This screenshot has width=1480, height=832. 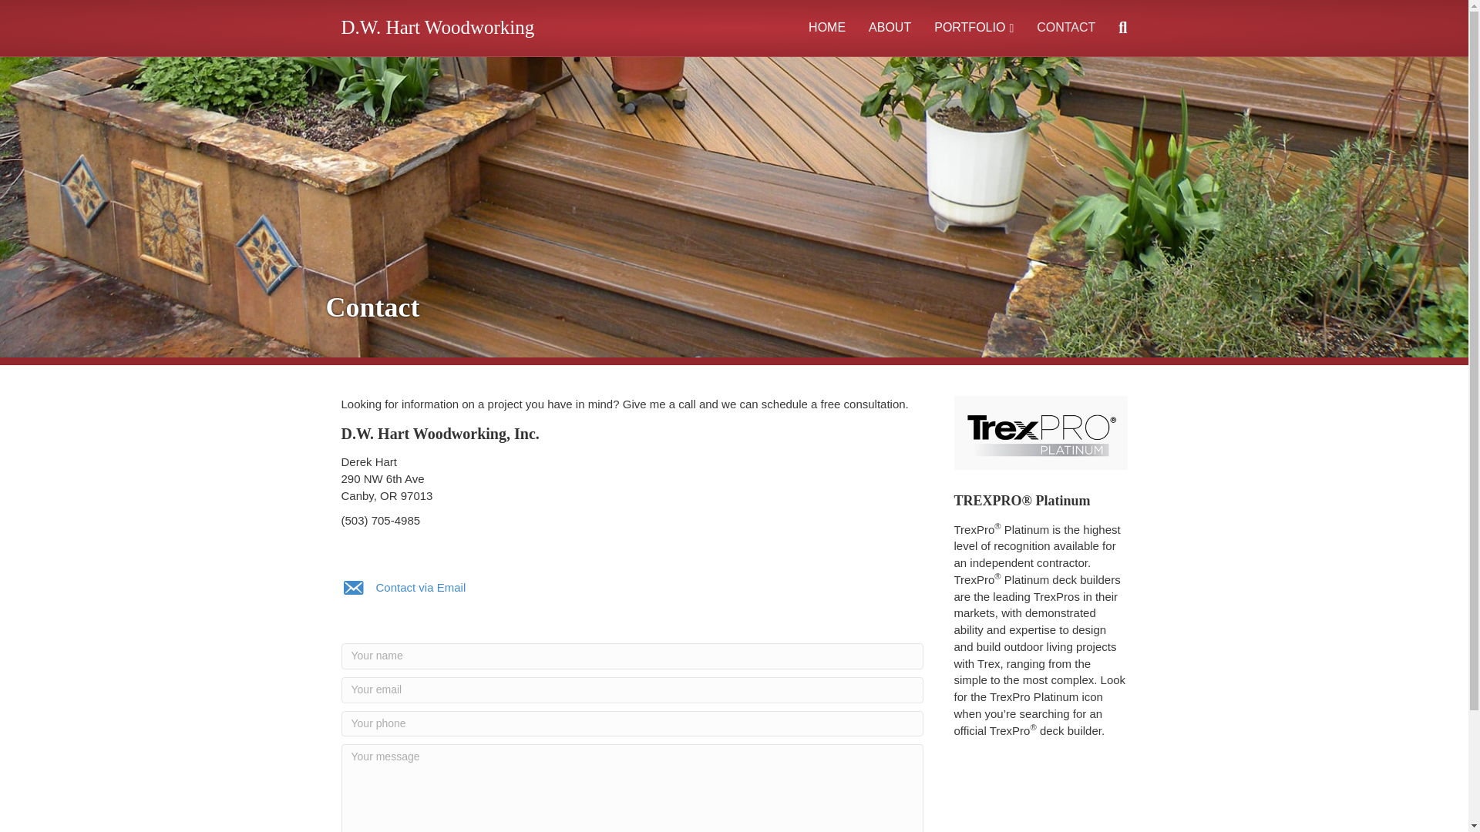 I want to click on ABOUT, so click(x=890, y=27).